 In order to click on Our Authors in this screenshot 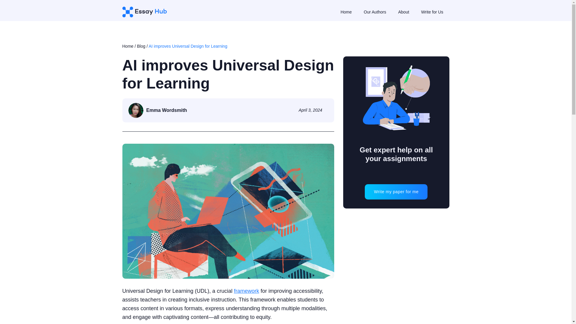, I will do `click(375, 12)`.